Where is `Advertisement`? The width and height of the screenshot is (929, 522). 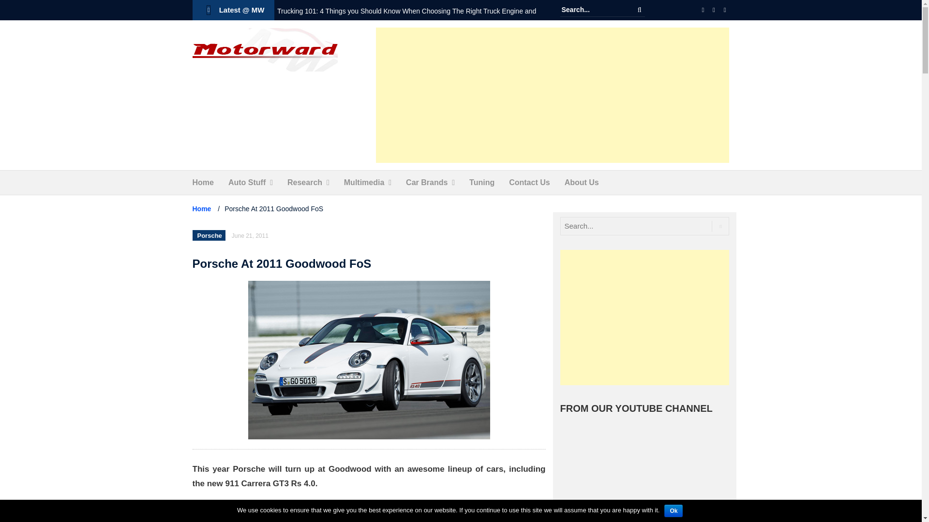 Advertisement is located at coordinates (369, 512).